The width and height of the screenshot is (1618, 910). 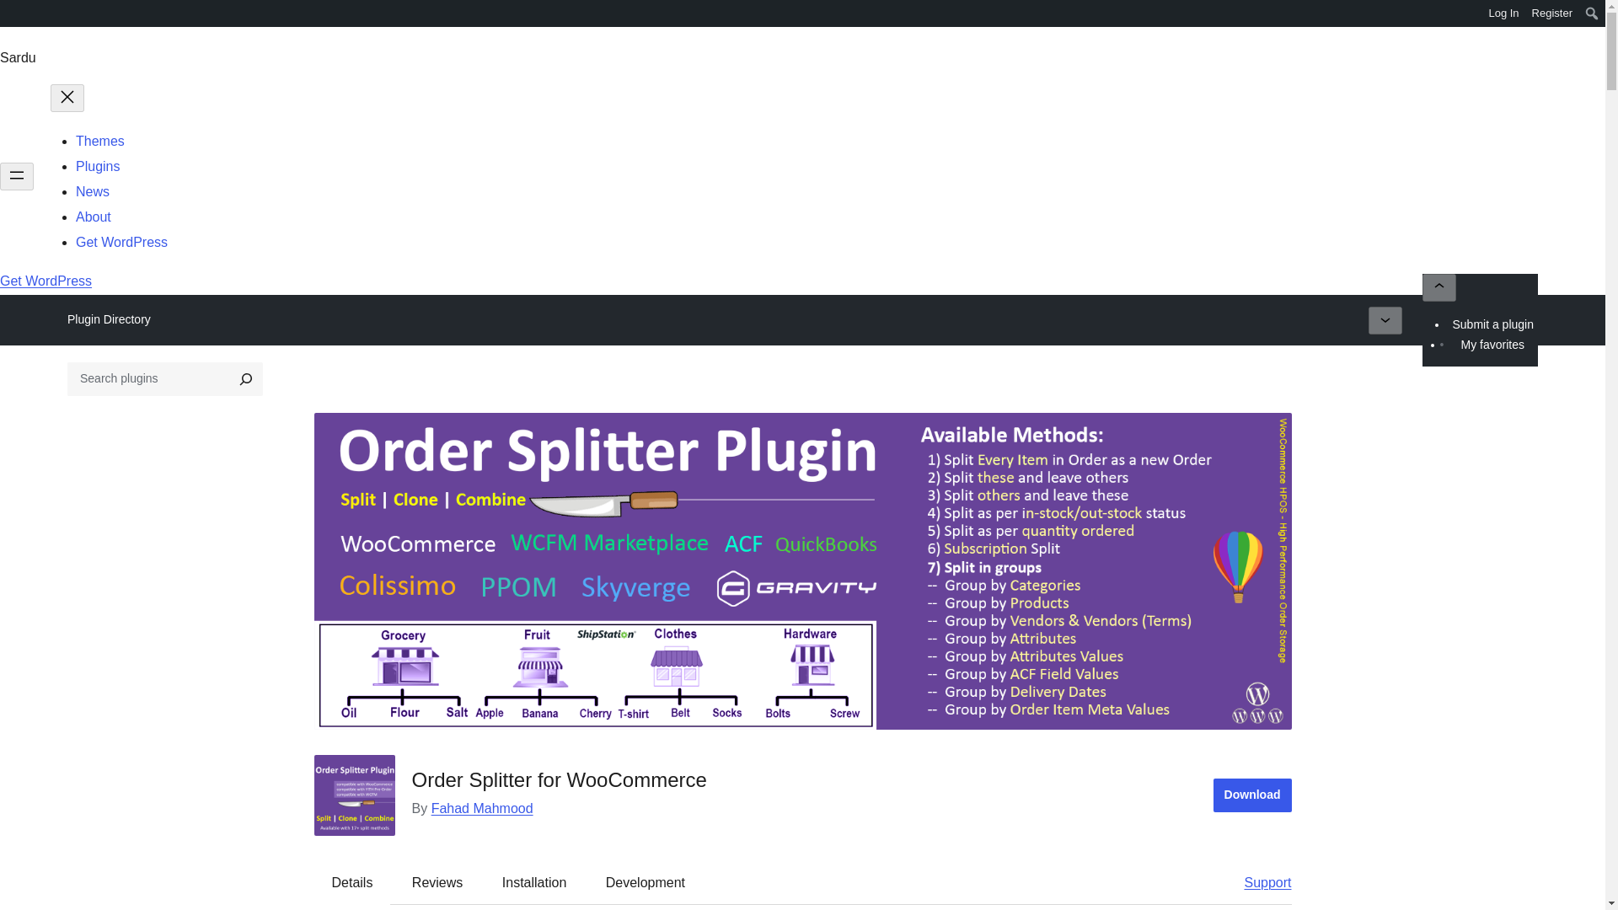 What do you see at coordinates (437, 883) in the screenshot?
I see `Reviews` at bounding box center [437, 883].